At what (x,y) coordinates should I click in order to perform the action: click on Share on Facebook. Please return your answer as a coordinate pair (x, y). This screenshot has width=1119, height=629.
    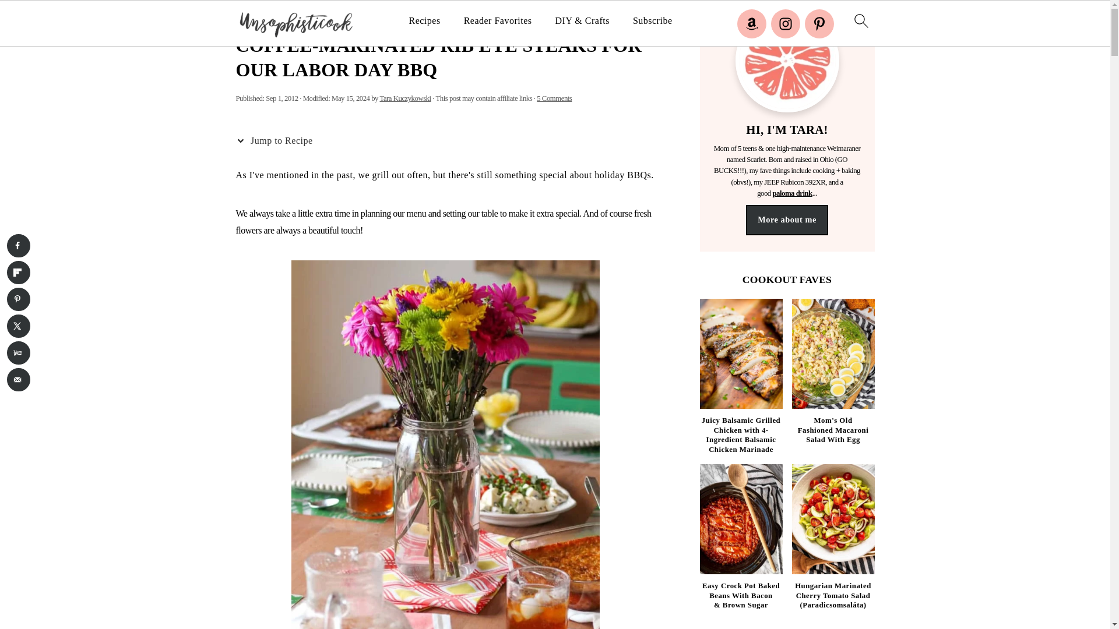
    Looking at the image, I should click on (18, 245).